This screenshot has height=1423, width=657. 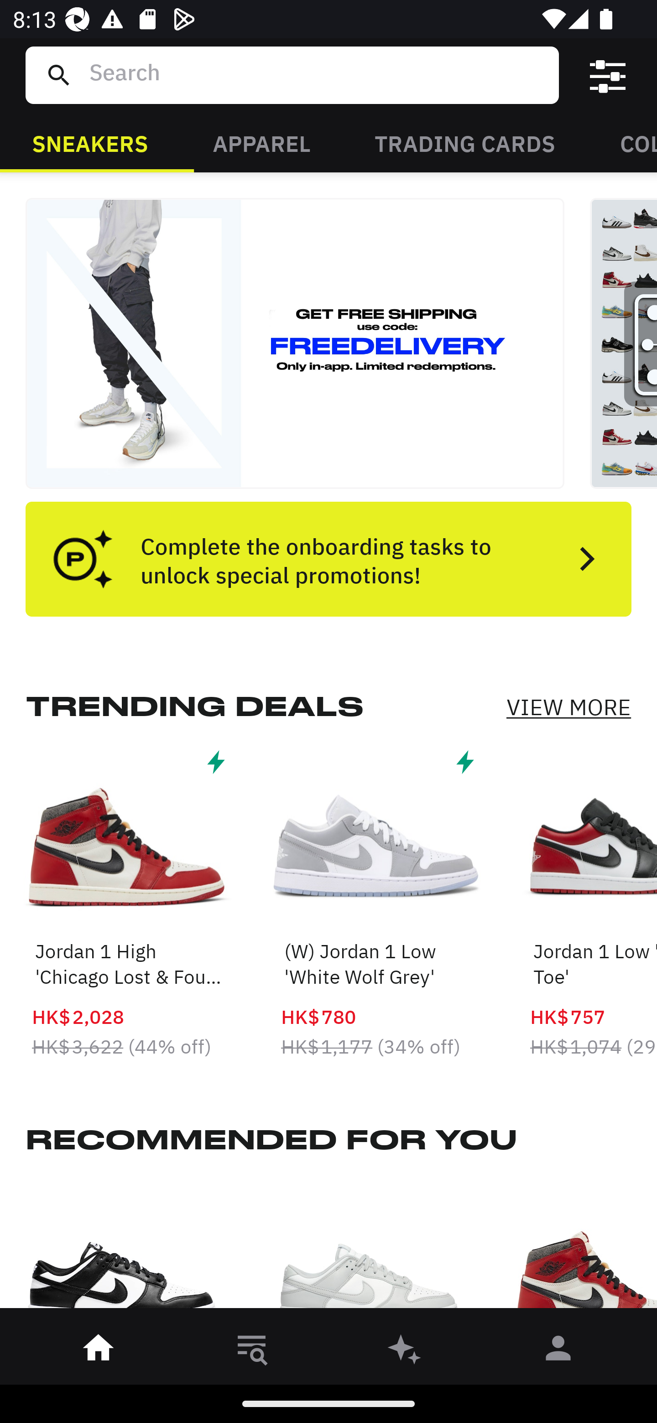 I want to click on 󱎸, so click(x=252, y=1351).